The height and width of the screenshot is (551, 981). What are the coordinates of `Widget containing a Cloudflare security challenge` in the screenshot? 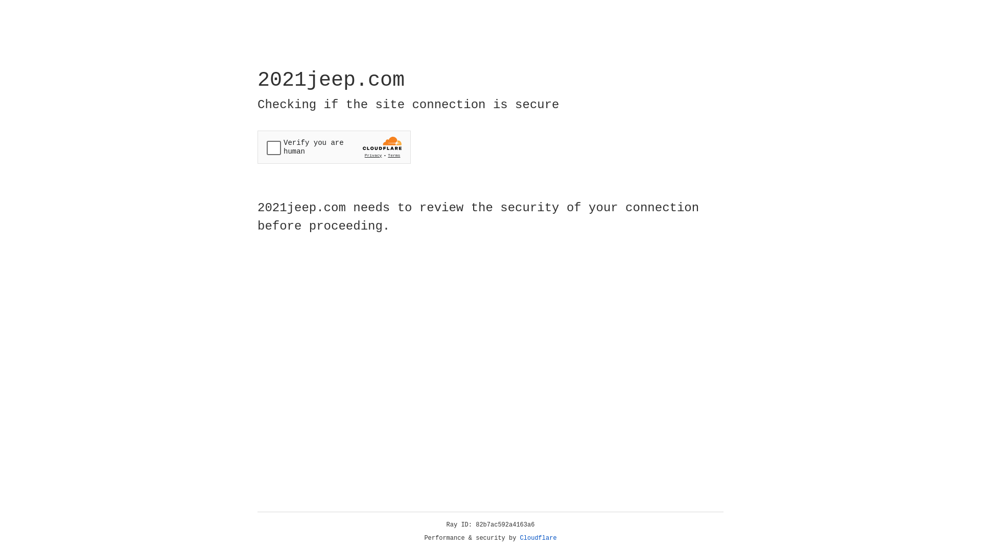 It's located at (334, 147).